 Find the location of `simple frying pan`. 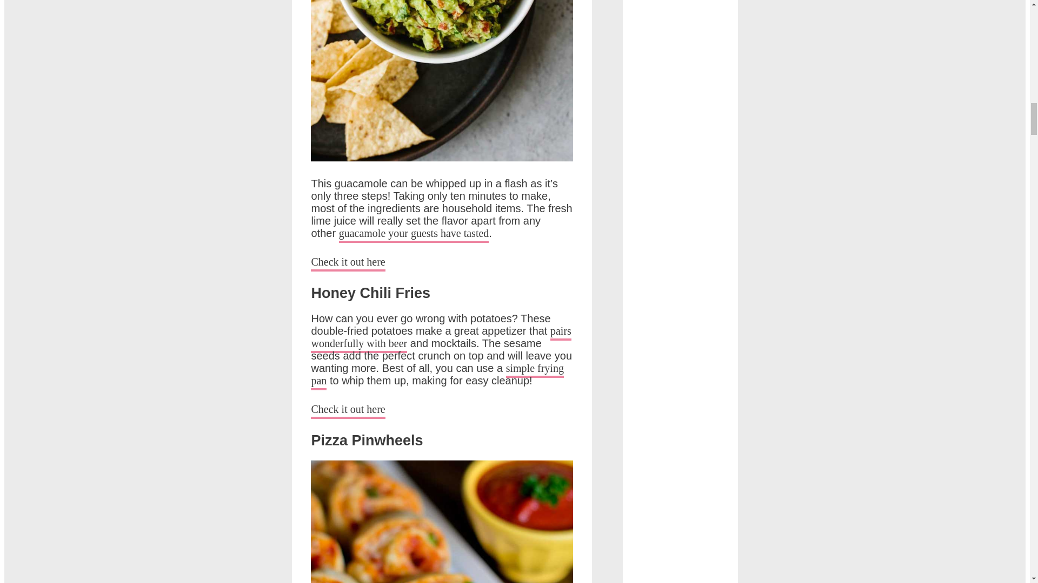

simple frying pan is located at coordinates (437, 376).